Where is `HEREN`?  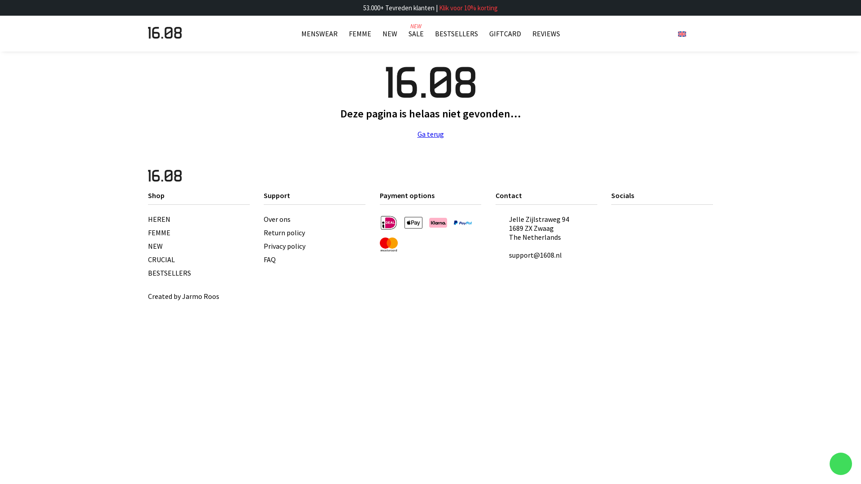 HEREN is located at coordinates (159, 219).